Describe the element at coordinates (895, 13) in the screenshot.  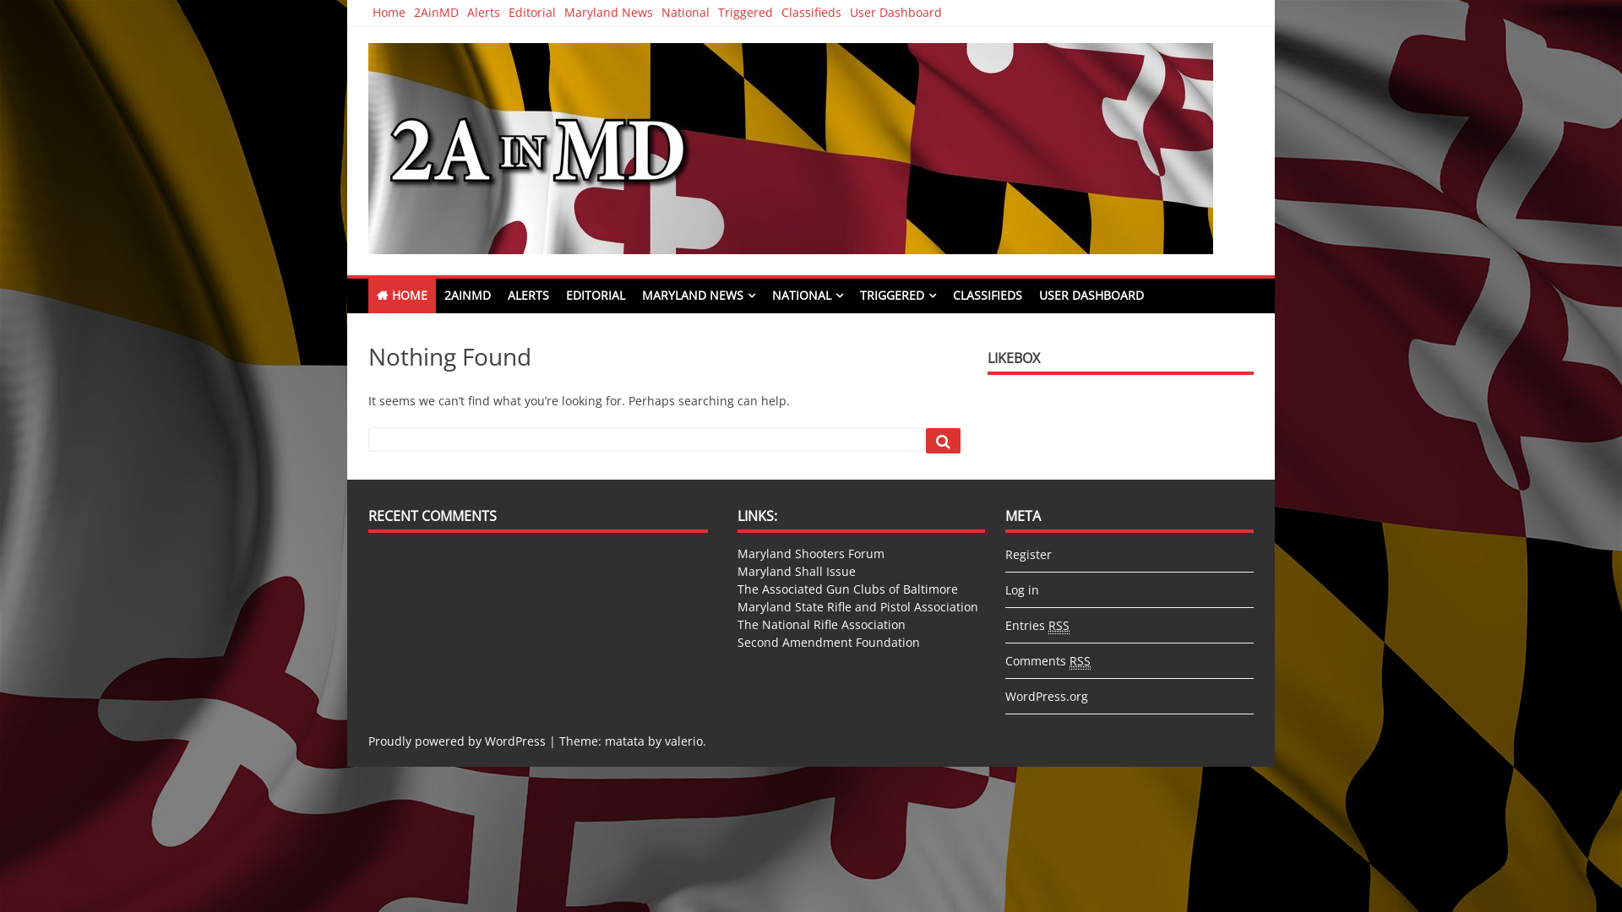
I see `User Dashboard` at that location.